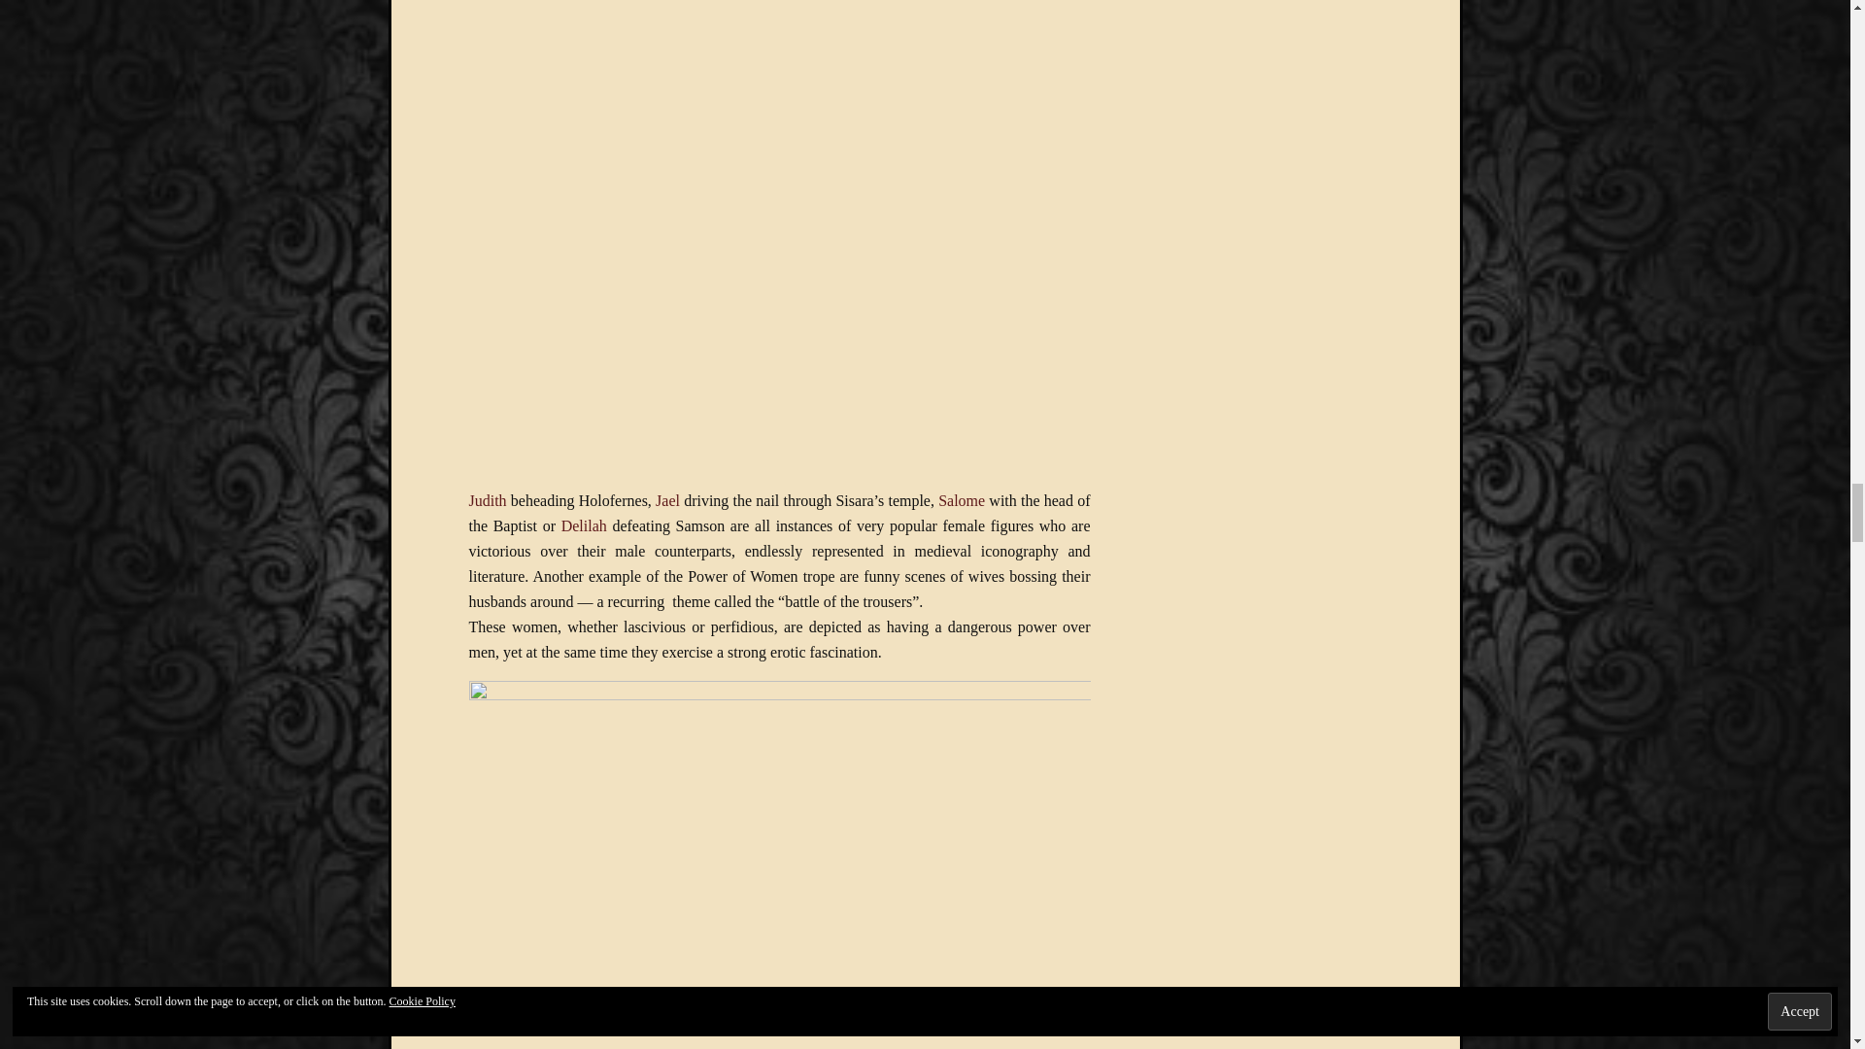 This screenshot has height=1049, width=1865. What do you see at coordinates (668, 499) in the screenshot?
I see `Jael` at bounding box center [668, 499].